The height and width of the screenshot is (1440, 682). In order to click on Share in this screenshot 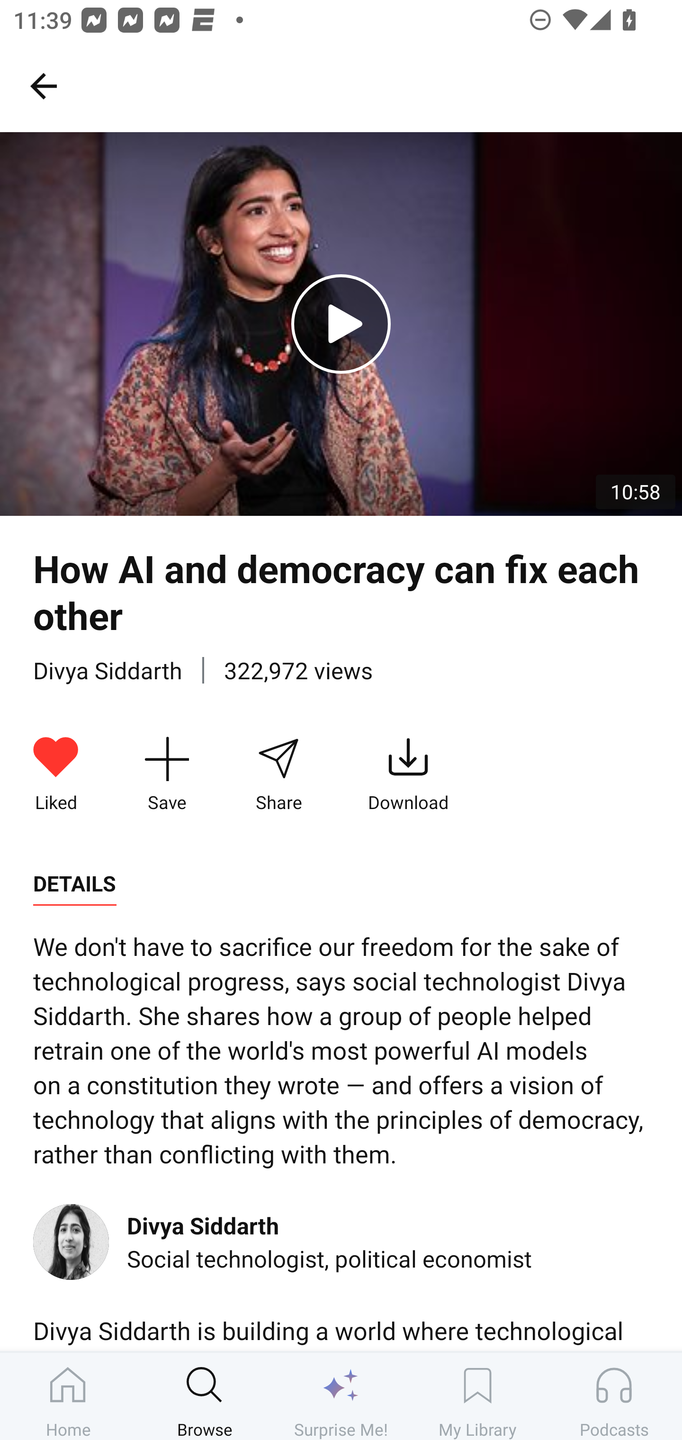, I will do `click(278, 774)`.